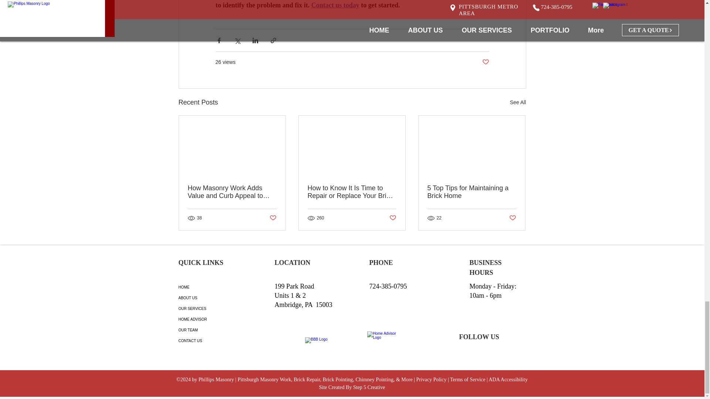 The width and height of the screenshot is (710, 399). I want to click on 5 Top Tips for Maintaining a Brick Home, so click(471, 192).